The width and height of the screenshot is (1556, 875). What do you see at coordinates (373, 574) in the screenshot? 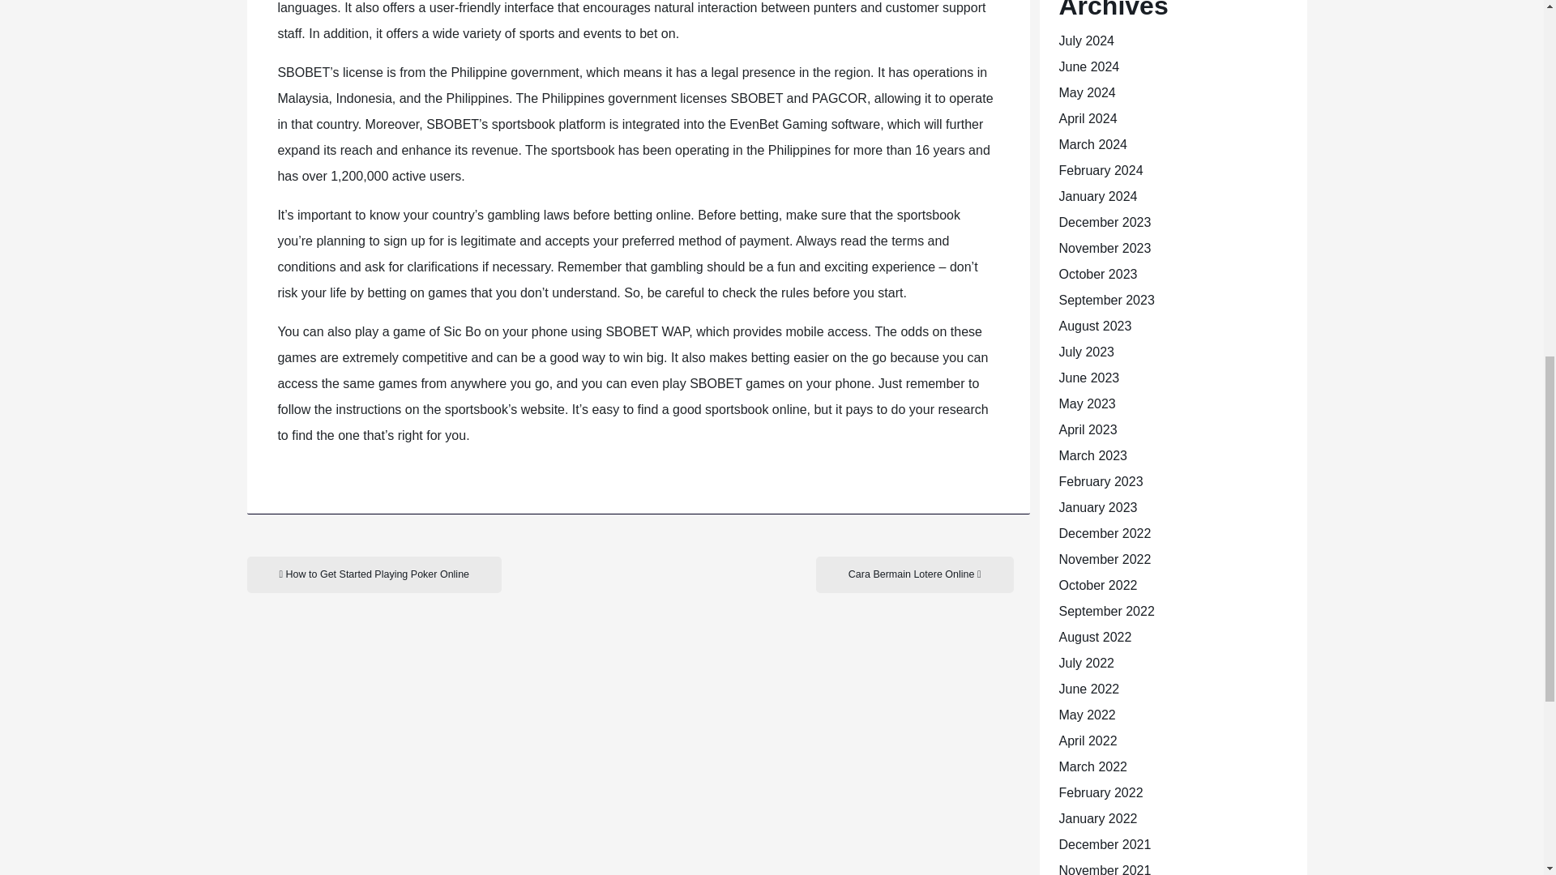
I see `How to Get Started Playing Poker Online` at bounding box center [373, 574].